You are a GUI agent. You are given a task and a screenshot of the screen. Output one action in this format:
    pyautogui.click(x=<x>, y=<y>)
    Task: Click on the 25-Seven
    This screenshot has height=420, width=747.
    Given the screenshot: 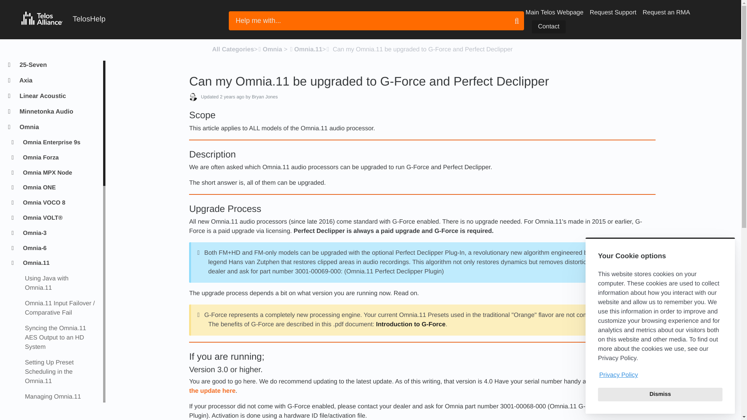 What is the action you would take?
    pyautogui.click(x=58, y=65)
    